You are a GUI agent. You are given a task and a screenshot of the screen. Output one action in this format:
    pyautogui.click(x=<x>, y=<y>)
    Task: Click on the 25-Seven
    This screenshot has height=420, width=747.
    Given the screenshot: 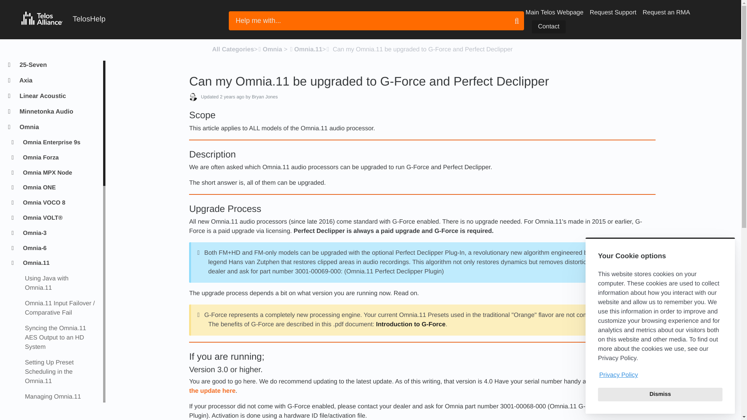 What is the action you would take?
    pyautogui.click(x=58, y=65)
    